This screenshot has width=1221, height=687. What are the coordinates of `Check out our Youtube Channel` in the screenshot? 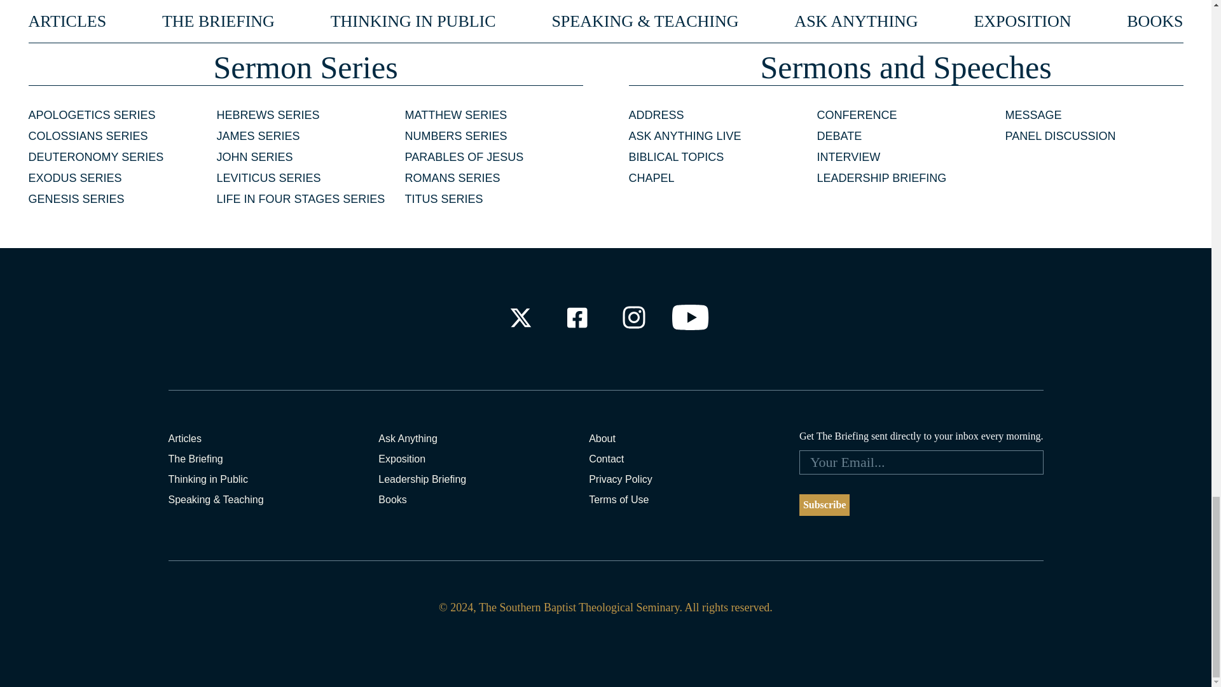 It's located at (691, 317).